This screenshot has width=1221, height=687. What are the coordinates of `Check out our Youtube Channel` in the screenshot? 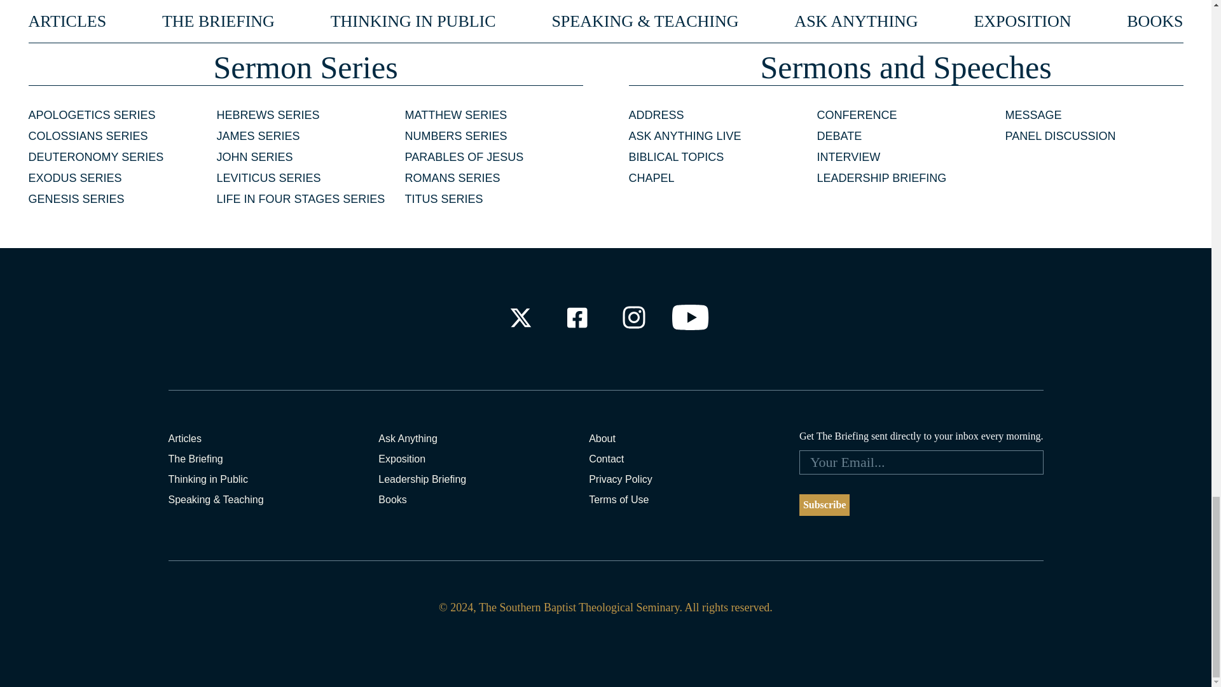 It's located at (691, 317).